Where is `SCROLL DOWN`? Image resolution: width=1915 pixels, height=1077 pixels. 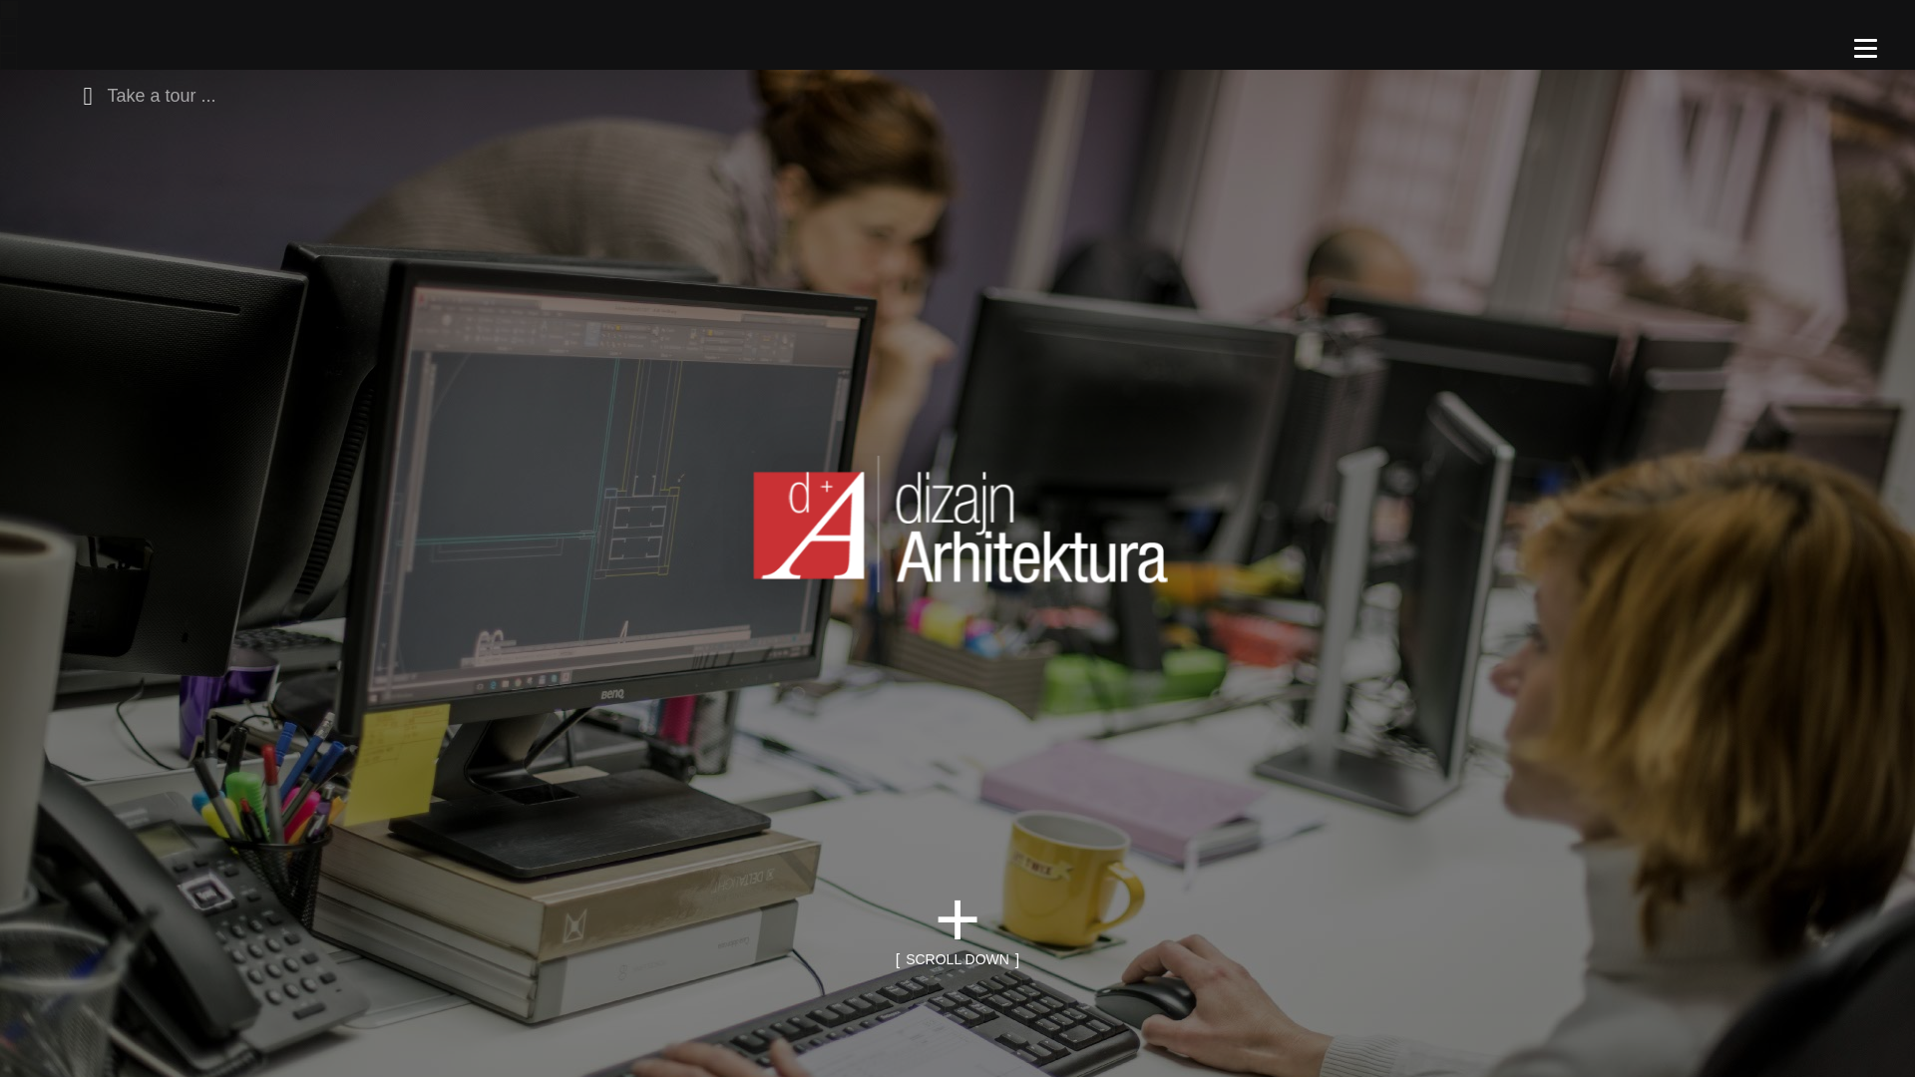 SCROLL DOWN is located at coordinates (957, 959).